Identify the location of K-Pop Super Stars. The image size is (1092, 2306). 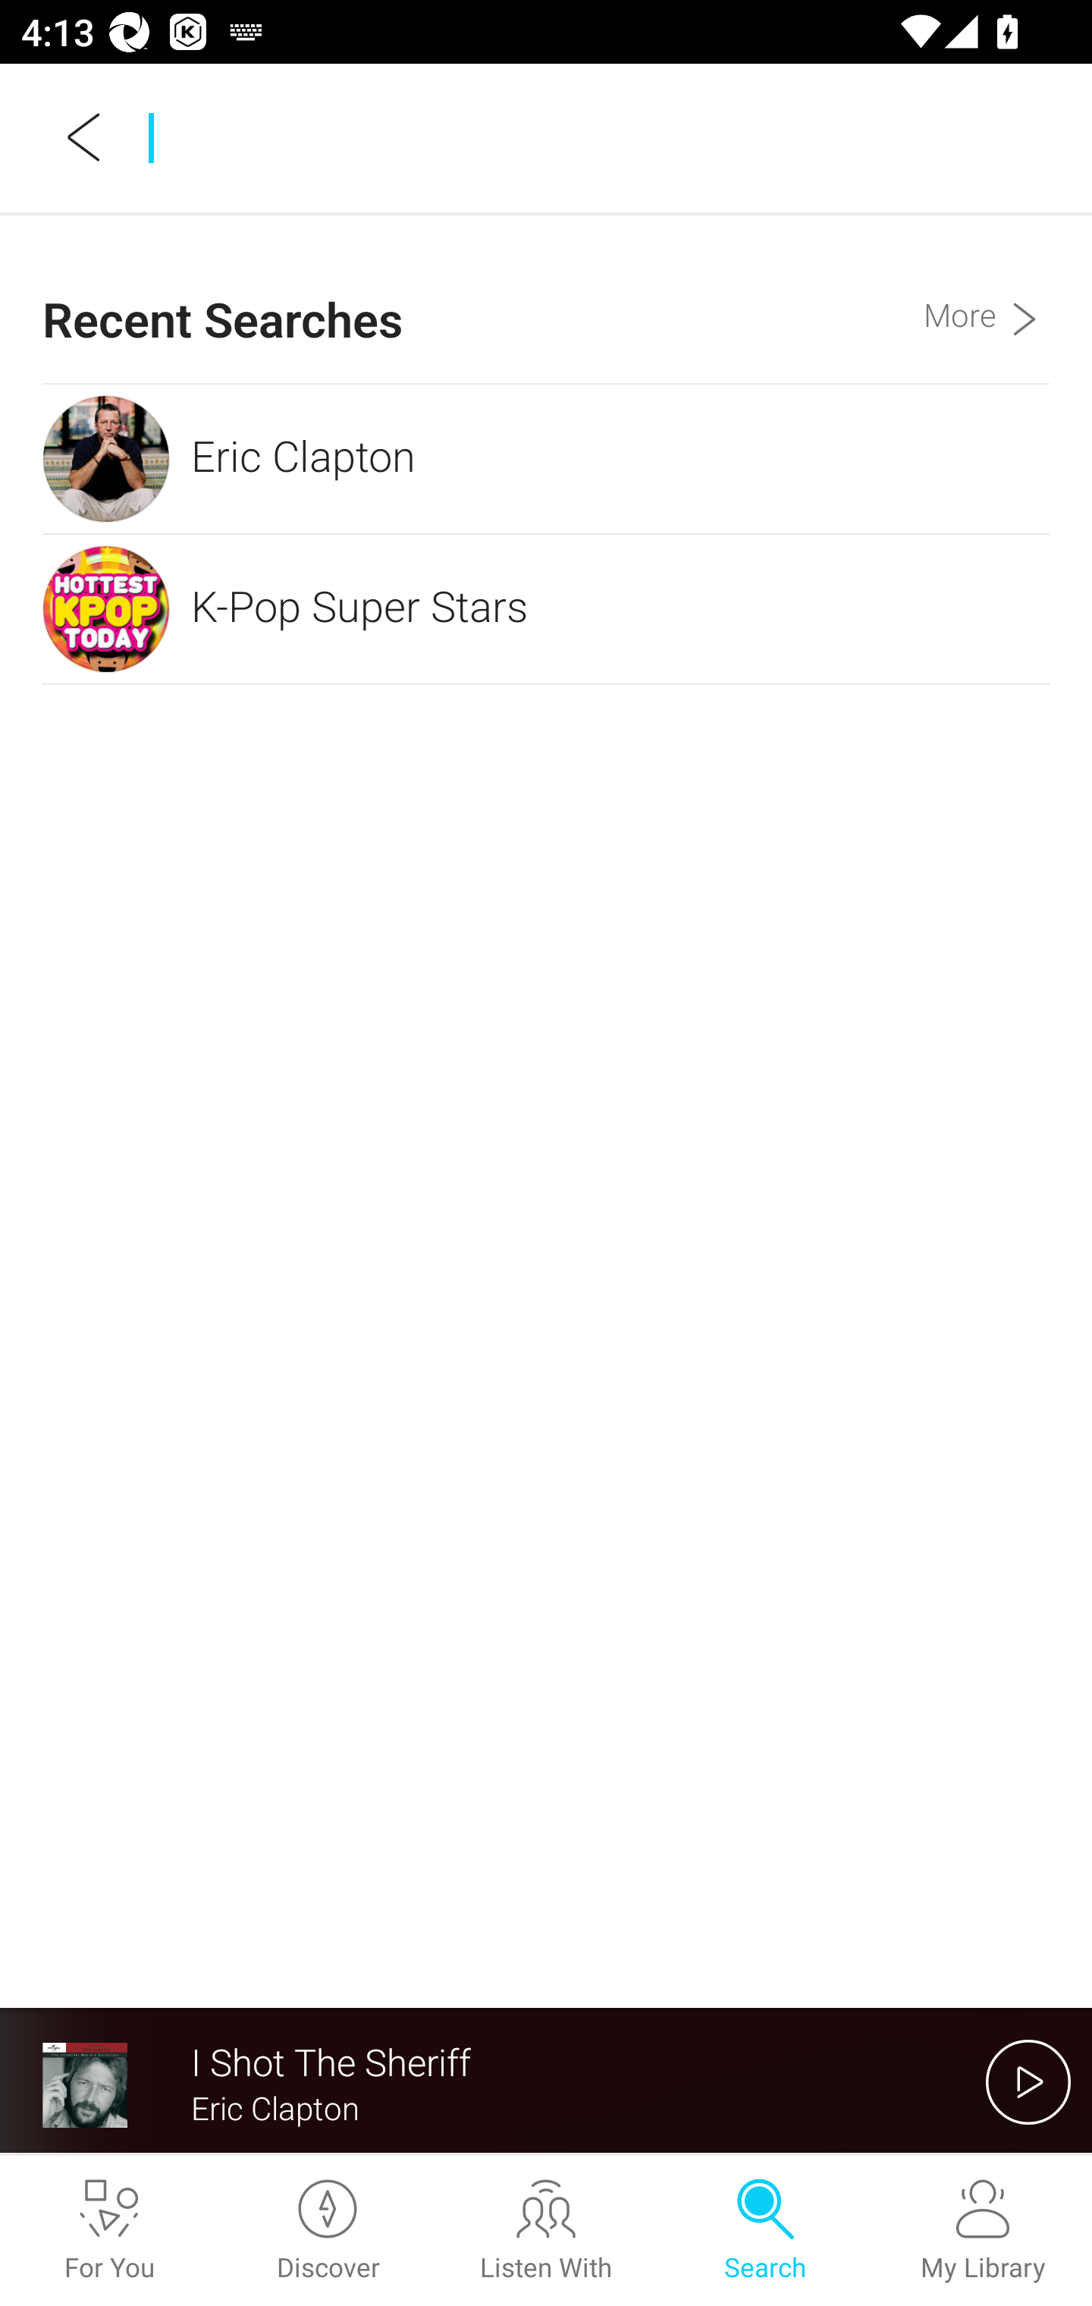
(546, 608).